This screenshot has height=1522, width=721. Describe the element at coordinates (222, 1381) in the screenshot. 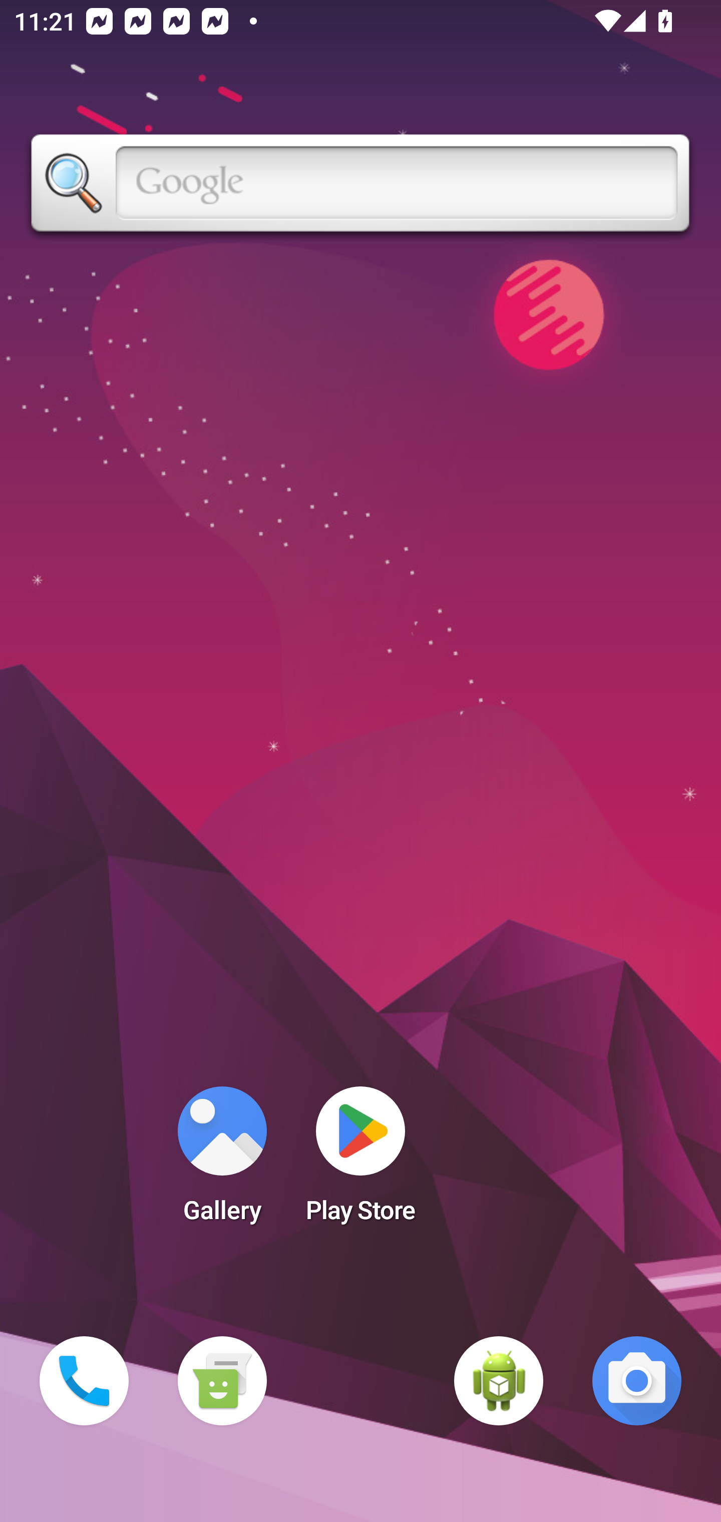

I see `Messaging` at that location.